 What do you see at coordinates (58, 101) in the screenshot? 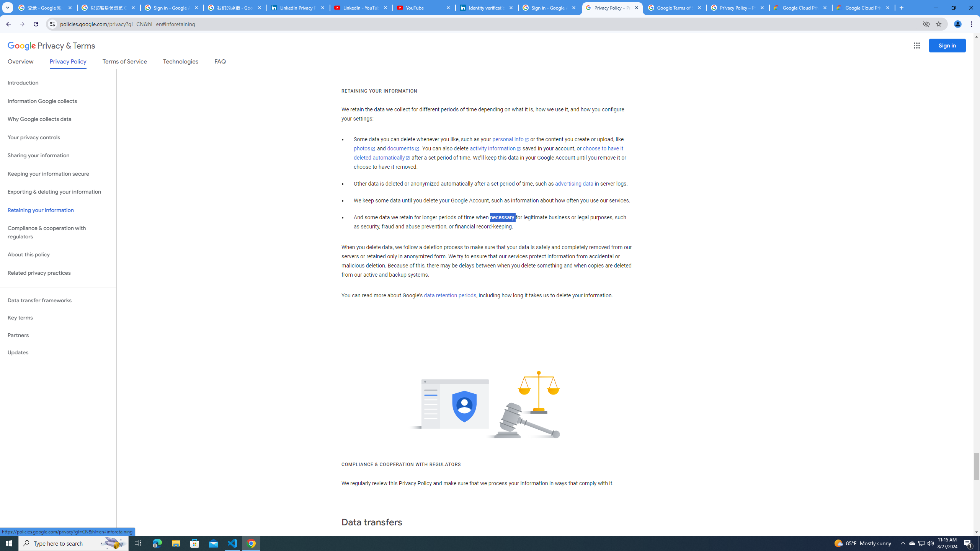
I see `Information Google collects` at bounding box center [58, 101].